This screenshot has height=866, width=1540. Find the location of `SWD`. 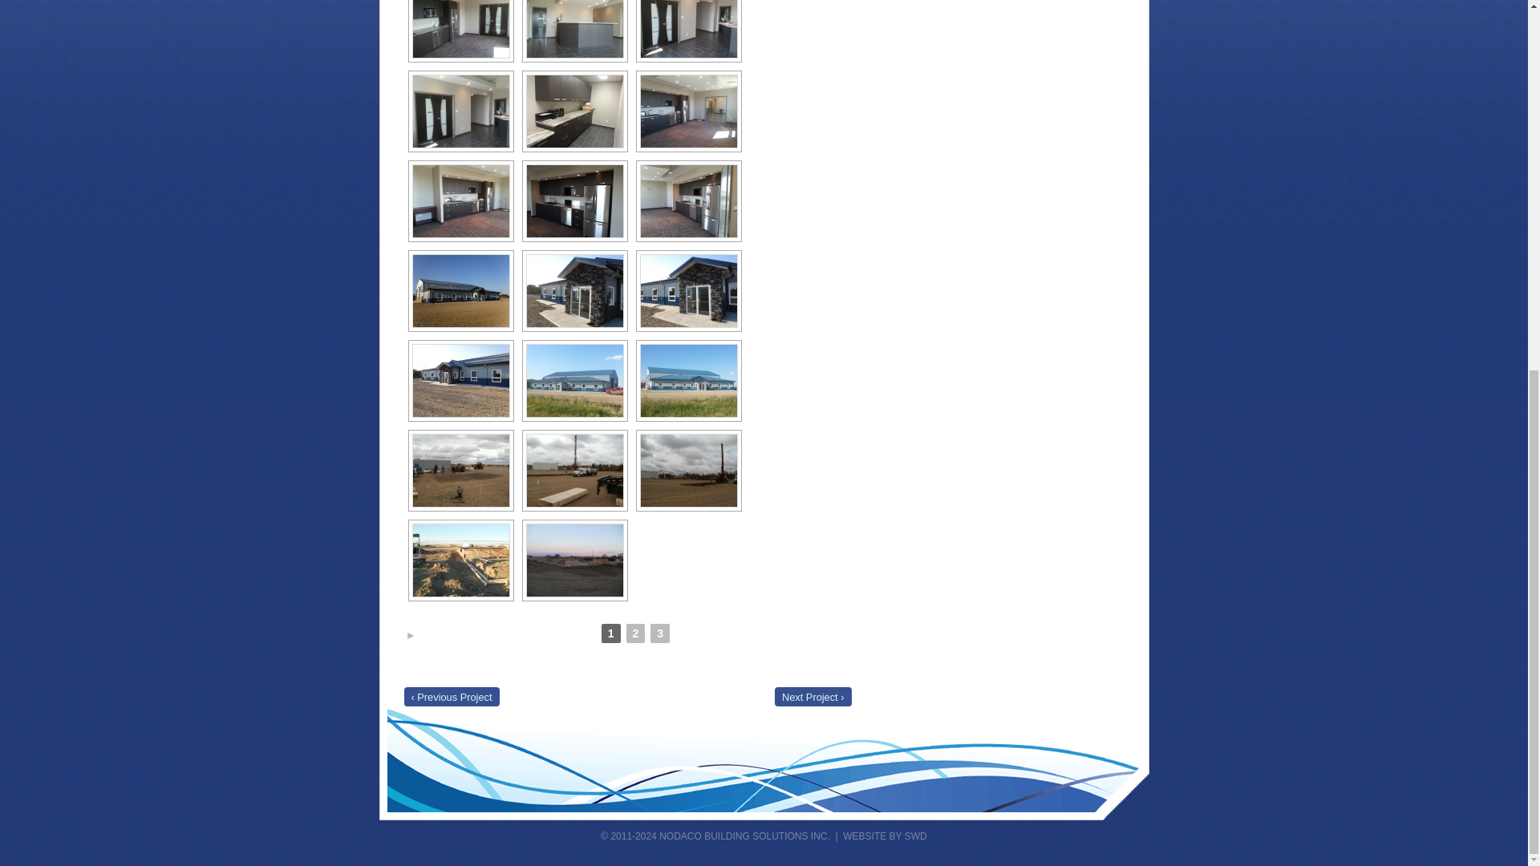

SWD is located at coordinates (916, 836).